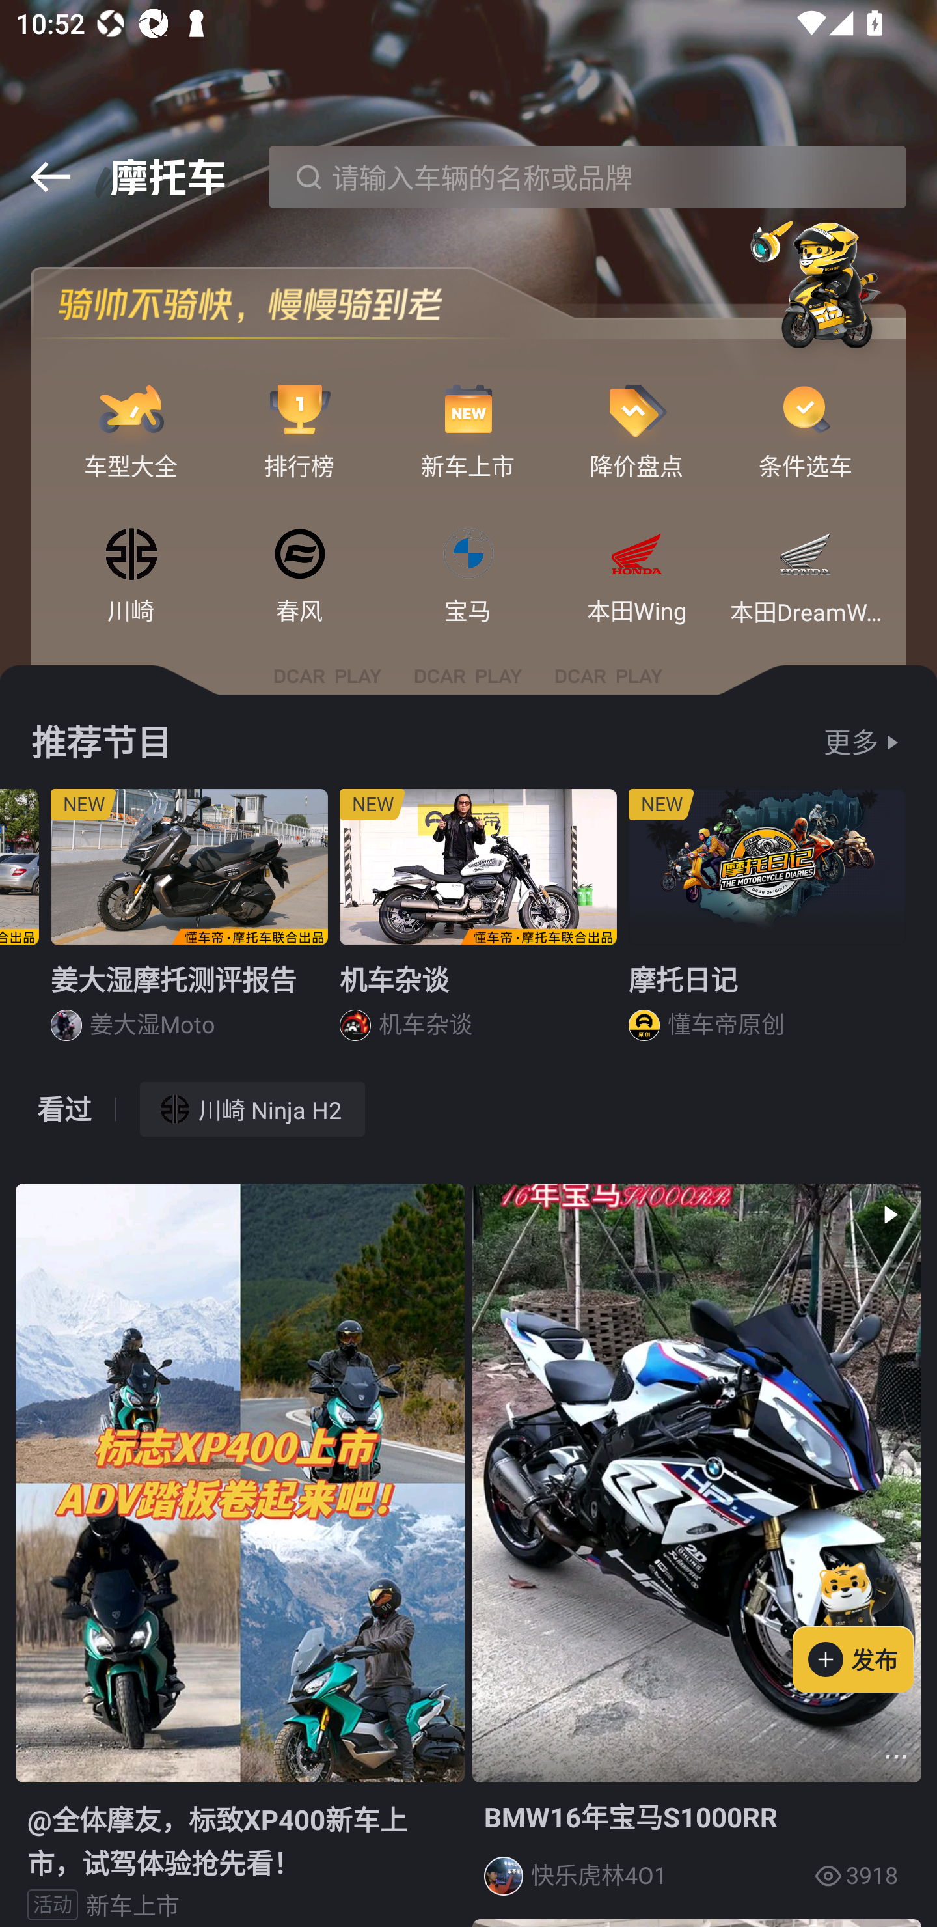 The width and height of the screenshot is (937, 1927). What do you see at coordinates (239, 1555) in the screenshot?
I see `@全体摩友，标致XP400新车上市，试驾体验抢先看！ 活动 新车上市` at bounding box center [239, 1555].